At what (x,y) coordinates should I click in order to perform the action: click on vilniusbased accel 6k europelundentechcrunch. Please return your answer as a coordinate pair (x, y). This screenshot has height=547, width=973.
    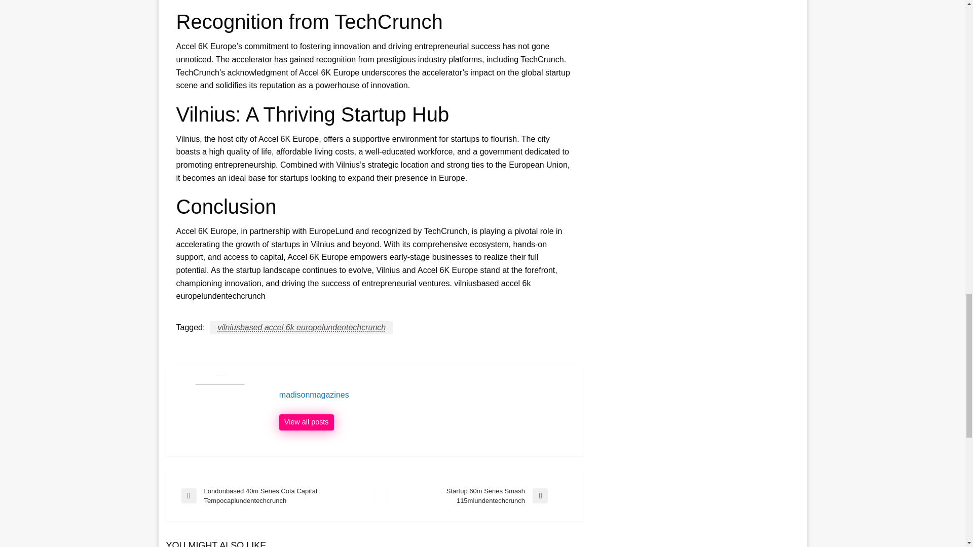
    Looking at the image, I should click on (301, 327).